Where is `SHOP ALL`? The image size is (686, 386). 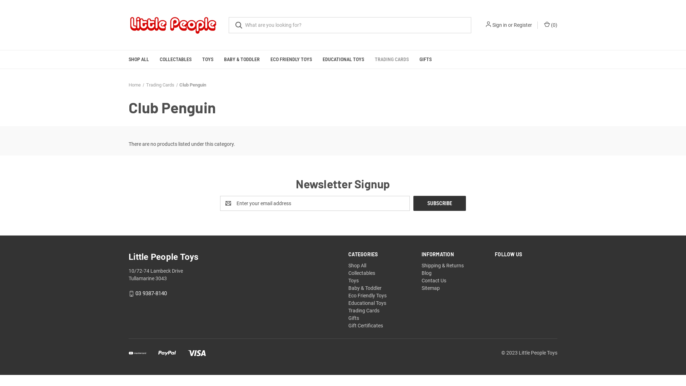
SHOP ALL is located at coordinates (139, 59).